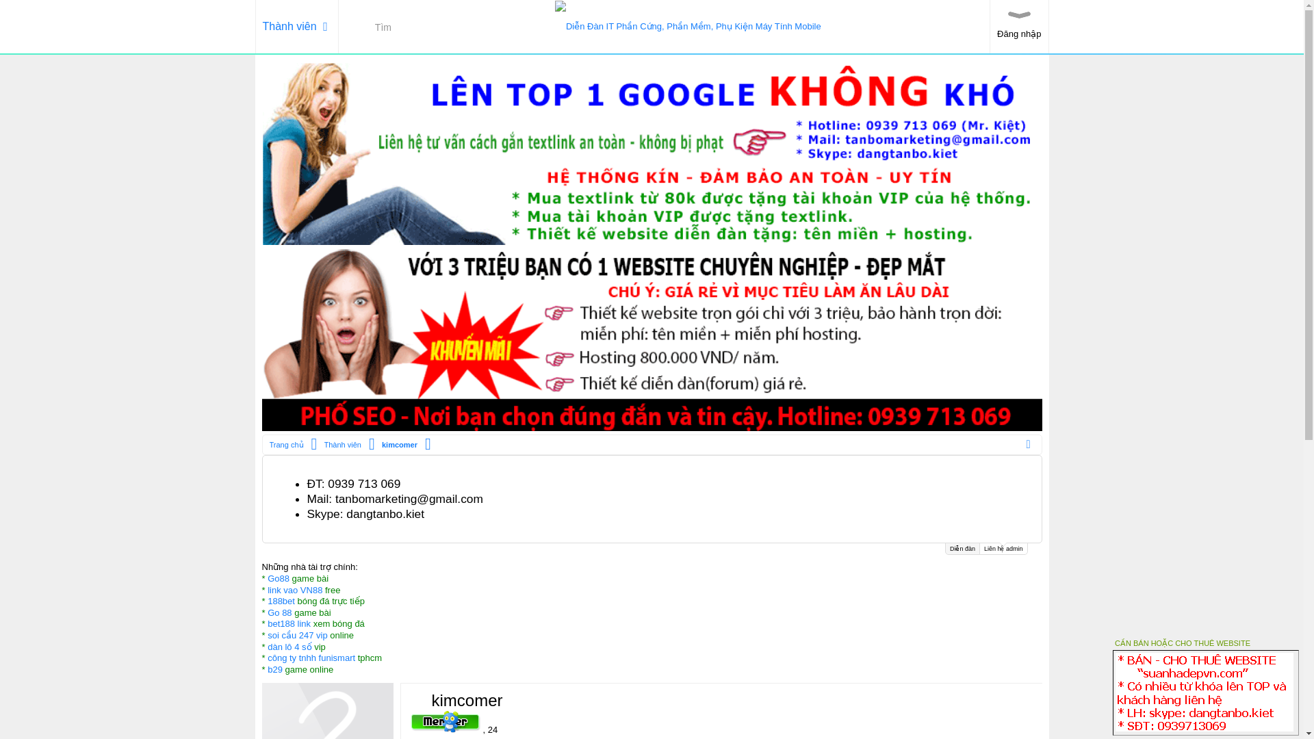 The width and height of the screenshot is (1314, 739). I want to click on 188bet, so click(281, 601).